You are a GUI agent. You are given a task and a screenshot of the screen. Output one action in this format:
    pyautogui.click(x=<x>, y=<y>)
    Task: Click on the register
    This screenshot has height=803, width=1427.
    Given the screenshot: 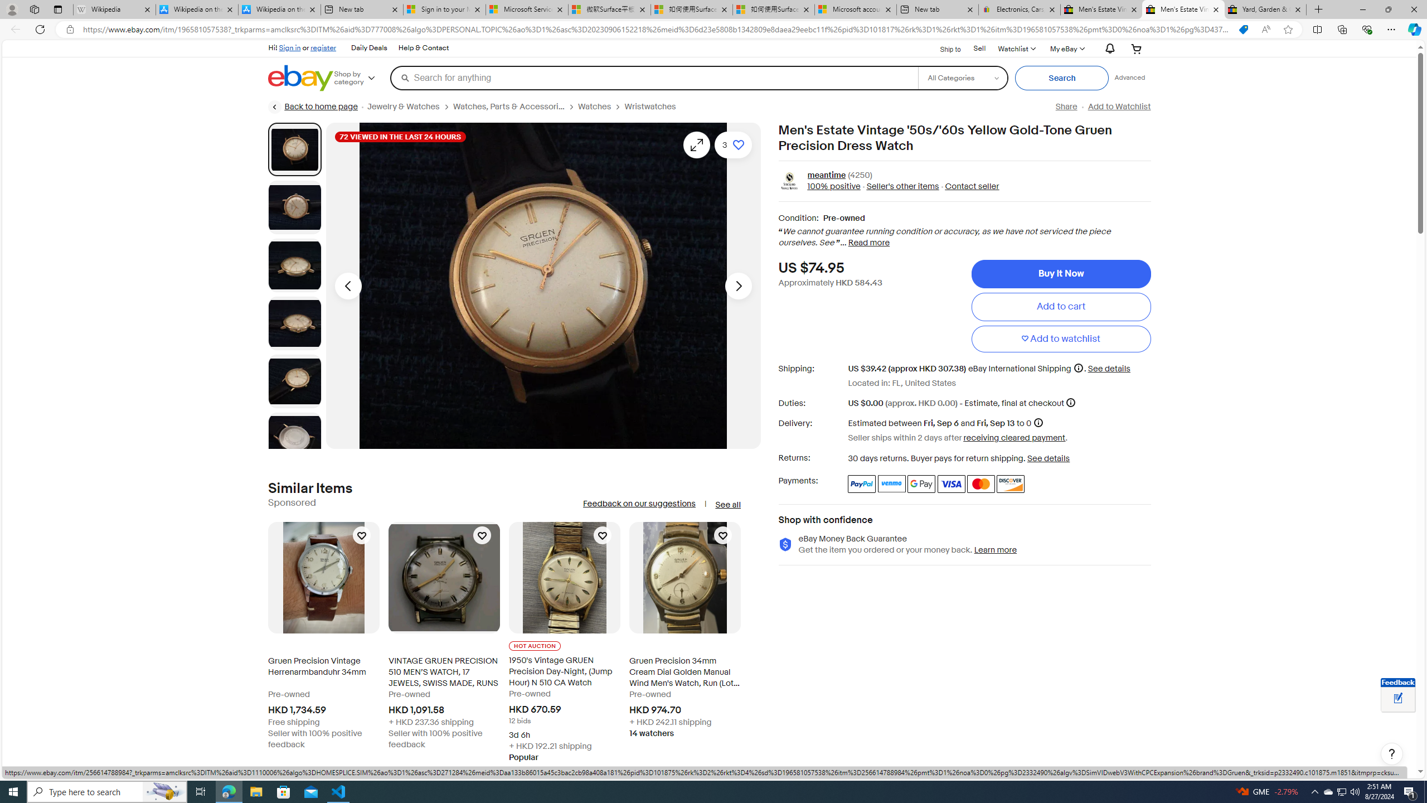 What is the action you would take?
    pyautogui.click(x=323, y=47)
    